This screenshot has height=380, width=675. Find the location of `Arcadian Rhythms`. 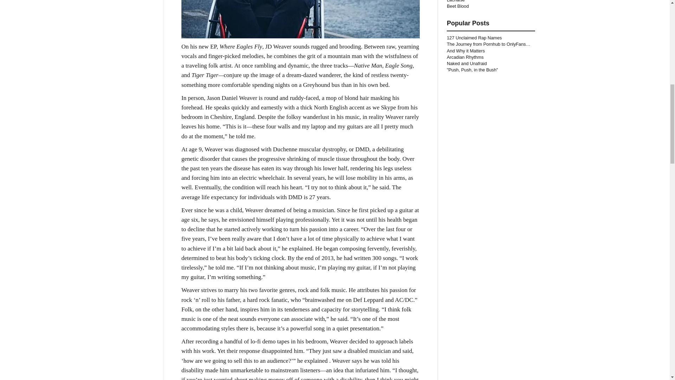

Arcadian Rhythms is located at coordinates (465, 57).